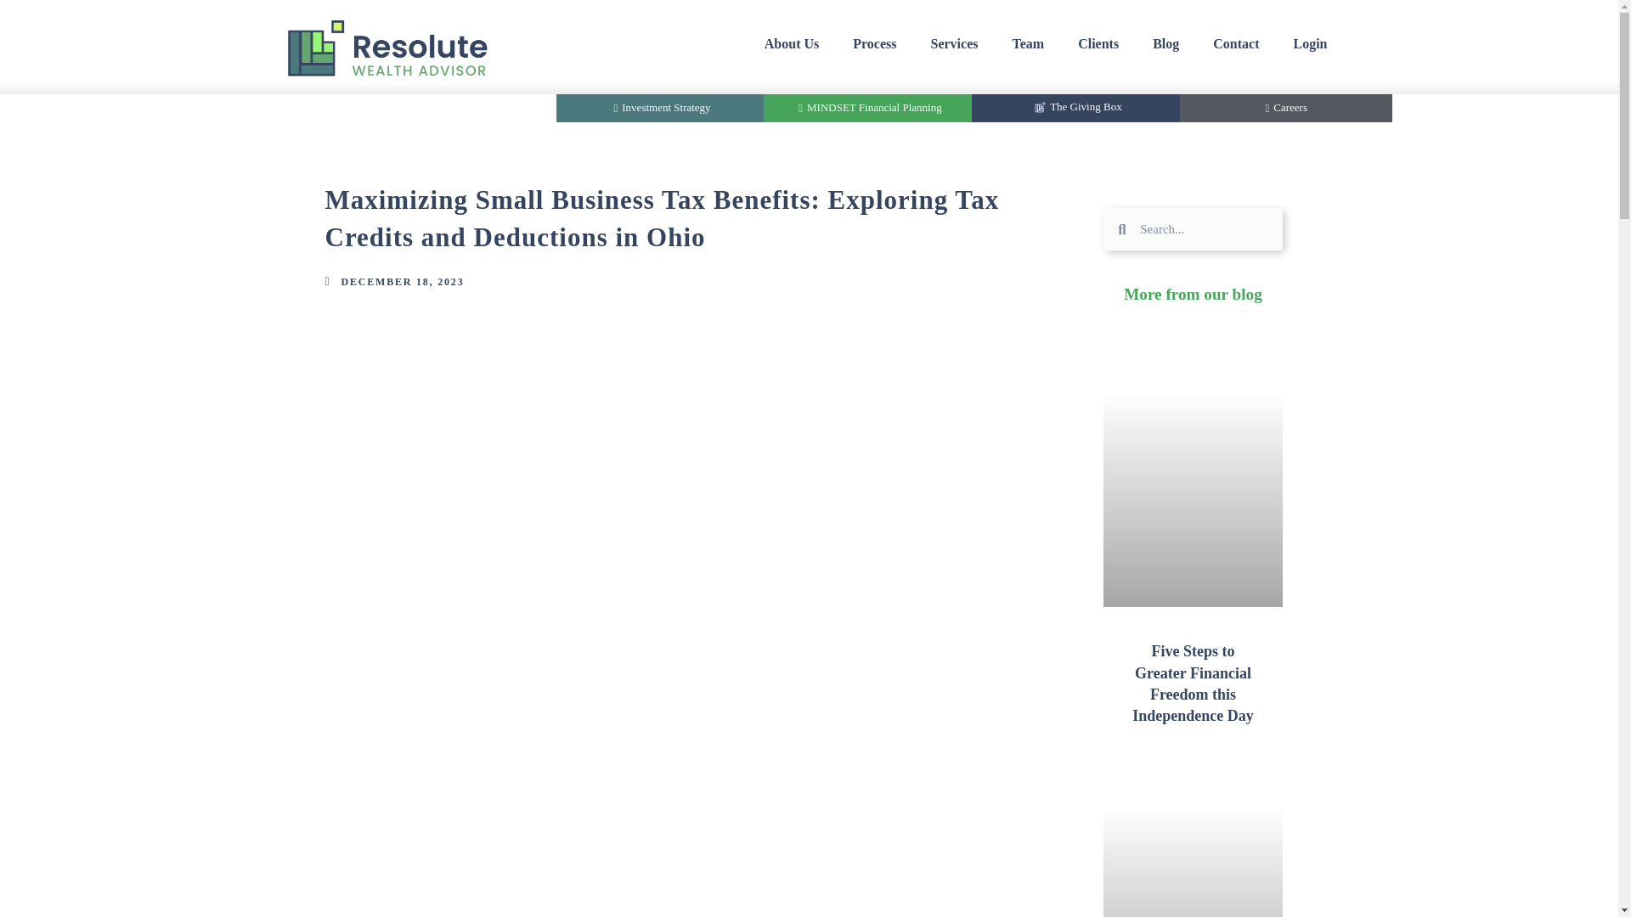 This screenshot has height=917, width=1631. What do you see at coordinates (791, 44) in the screenshot?
I see `About Us` at bounding box center [791, 44].